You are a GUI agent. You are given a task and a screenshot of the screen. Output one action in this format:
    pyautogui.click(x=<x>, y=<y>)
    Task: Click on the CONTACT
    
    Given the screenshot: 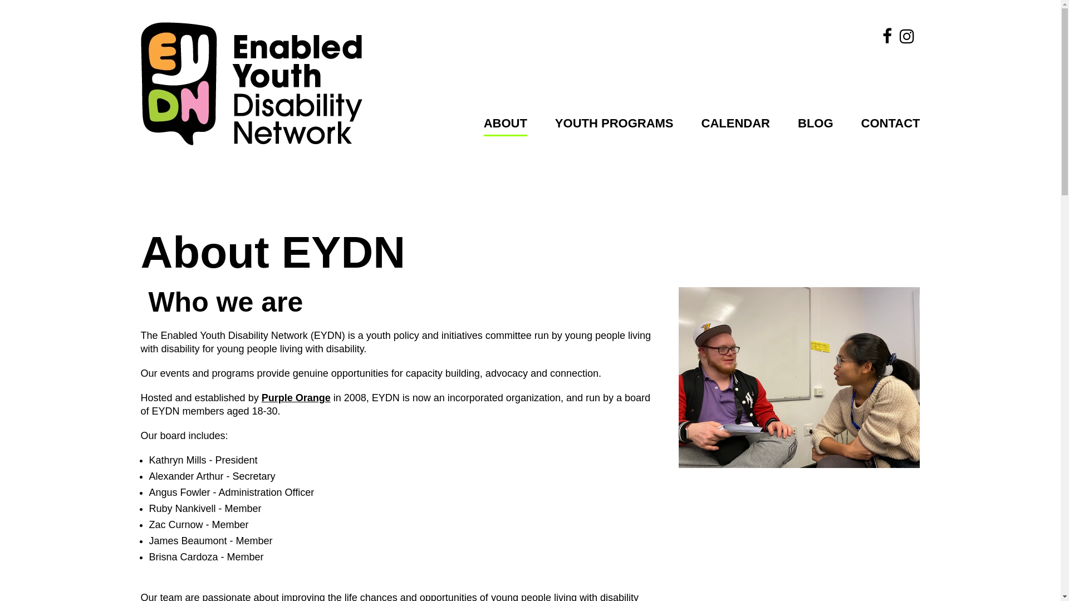 What is the action you would take?
    pyautogui.click(x=891, y=127)
    